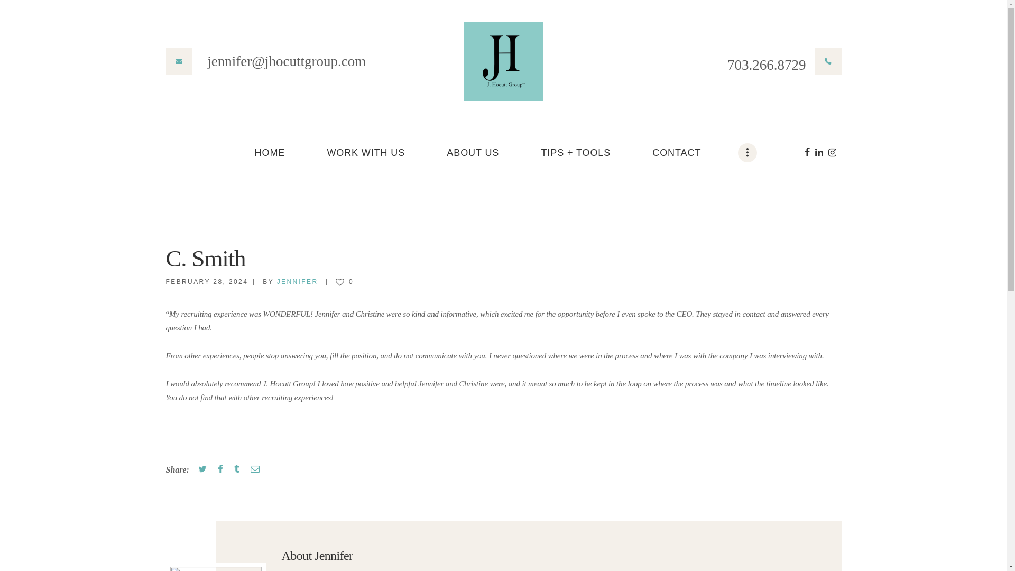  What do you see at coordinates (345, 281) in the screenshot?
I see `0` at bounding box center [345, 281].